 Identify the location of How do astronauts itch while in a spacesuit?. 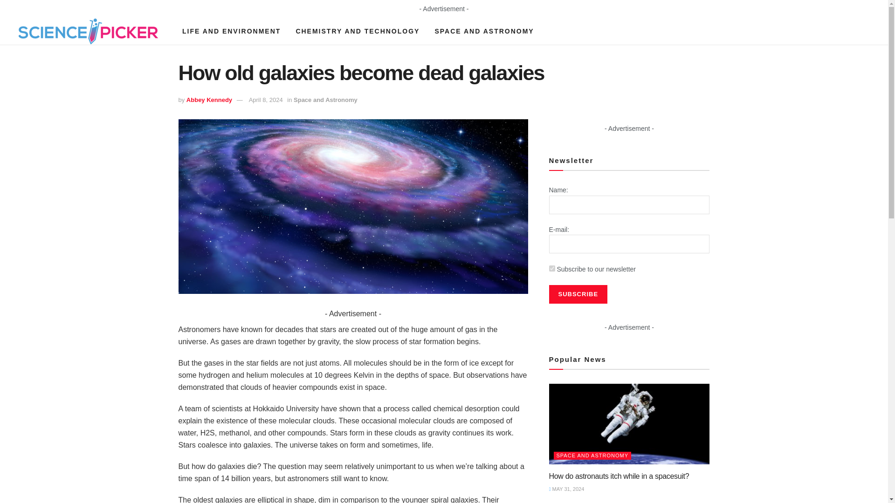
(619, 476).